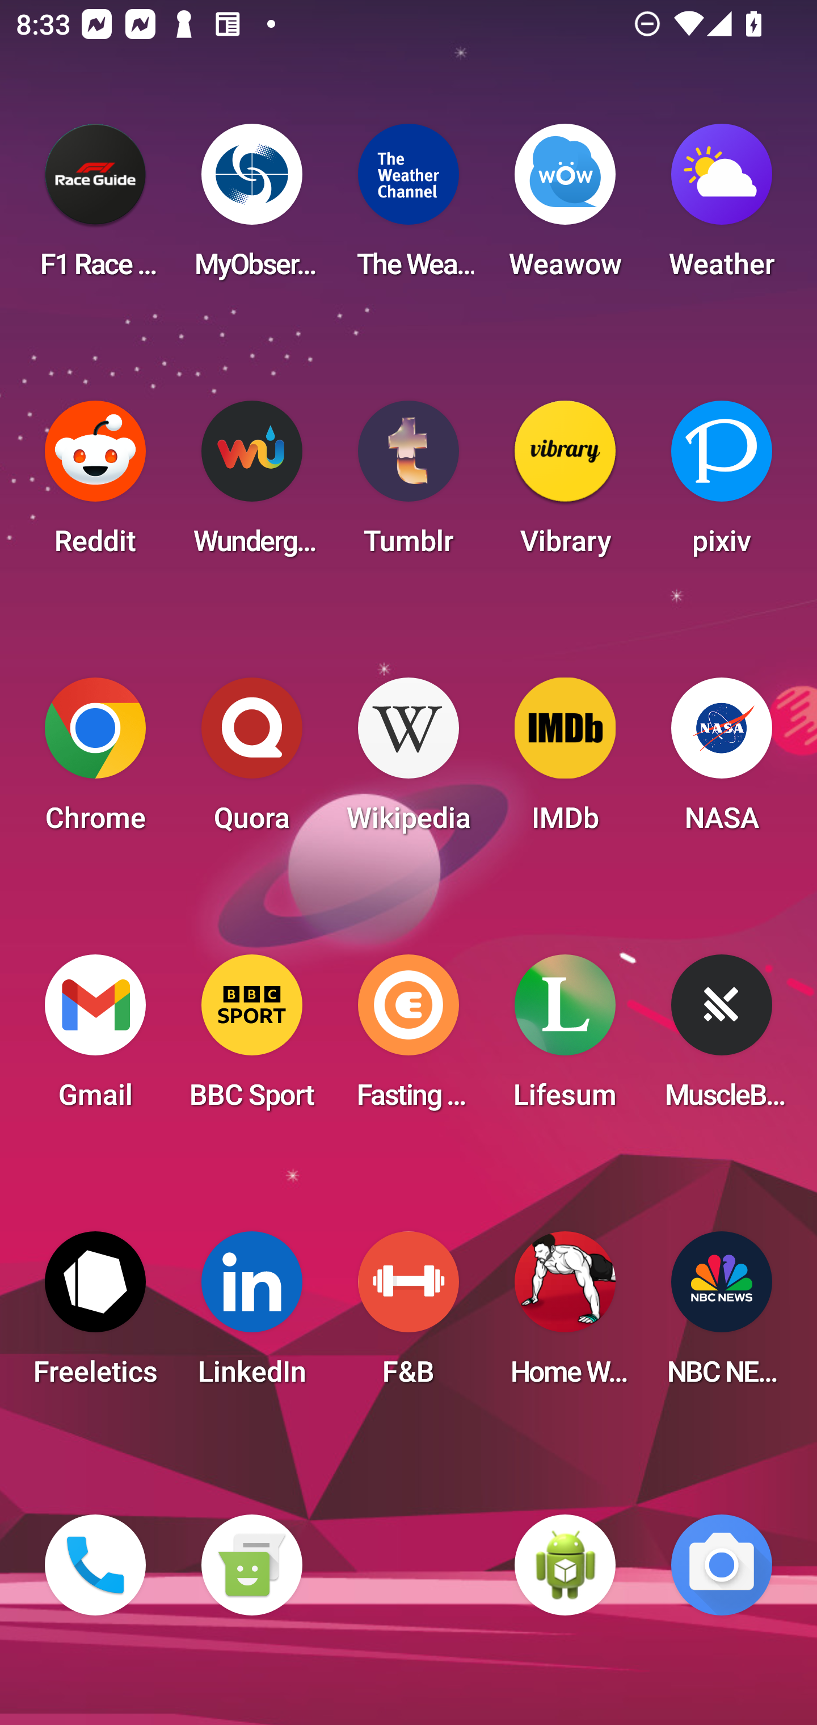  What do you see at coordinates (722, 1038) in the screenshot?
I see `MuscleBooster` at bounding box center [722, 1038].